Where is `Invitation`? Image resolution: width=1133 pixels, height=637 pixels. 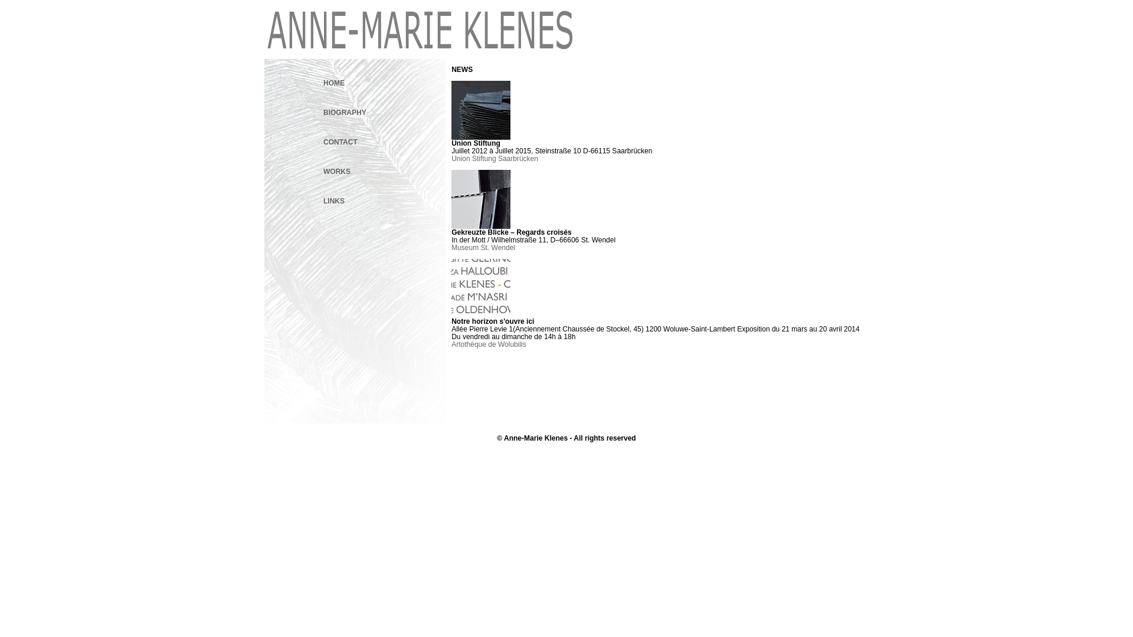
Invitation is located at coordinates (481, 316).